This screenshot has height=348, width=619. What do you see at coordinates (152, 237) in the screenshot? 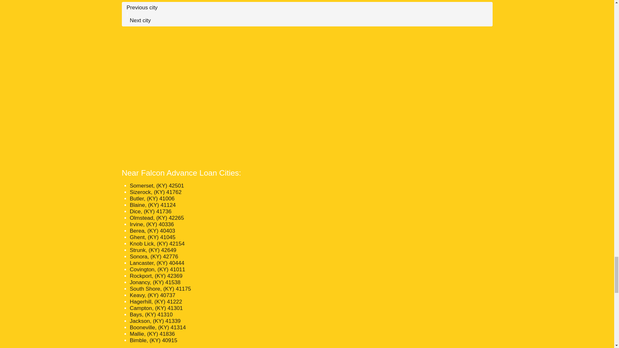
I see `Payday loans in Ghent` at bounding box center [152, 237].